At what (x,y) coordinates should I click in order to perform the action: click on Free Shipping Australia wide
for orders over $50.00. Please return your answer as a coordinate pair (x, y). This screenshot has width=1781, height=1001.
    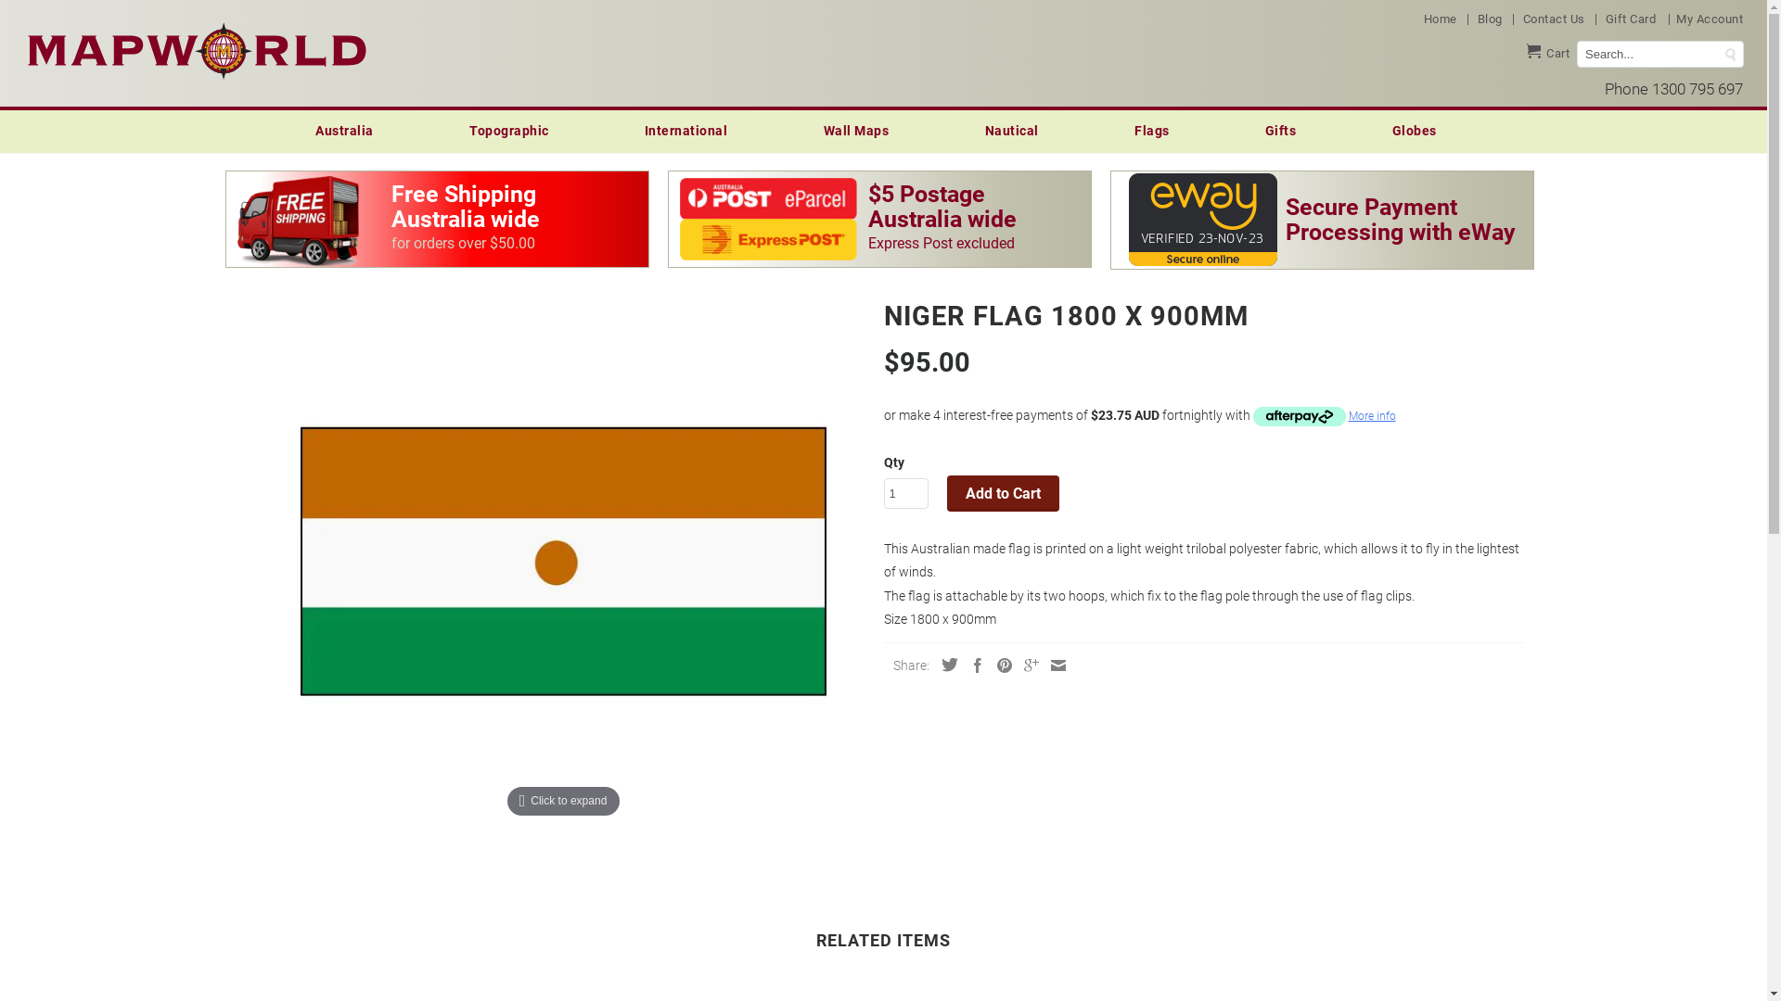
    Looking at the image, I should click on (436, 219).